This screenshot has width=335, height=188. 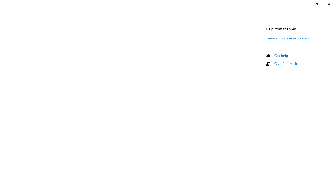 I want to click on Restore Settings, so click(x=317, y=4).